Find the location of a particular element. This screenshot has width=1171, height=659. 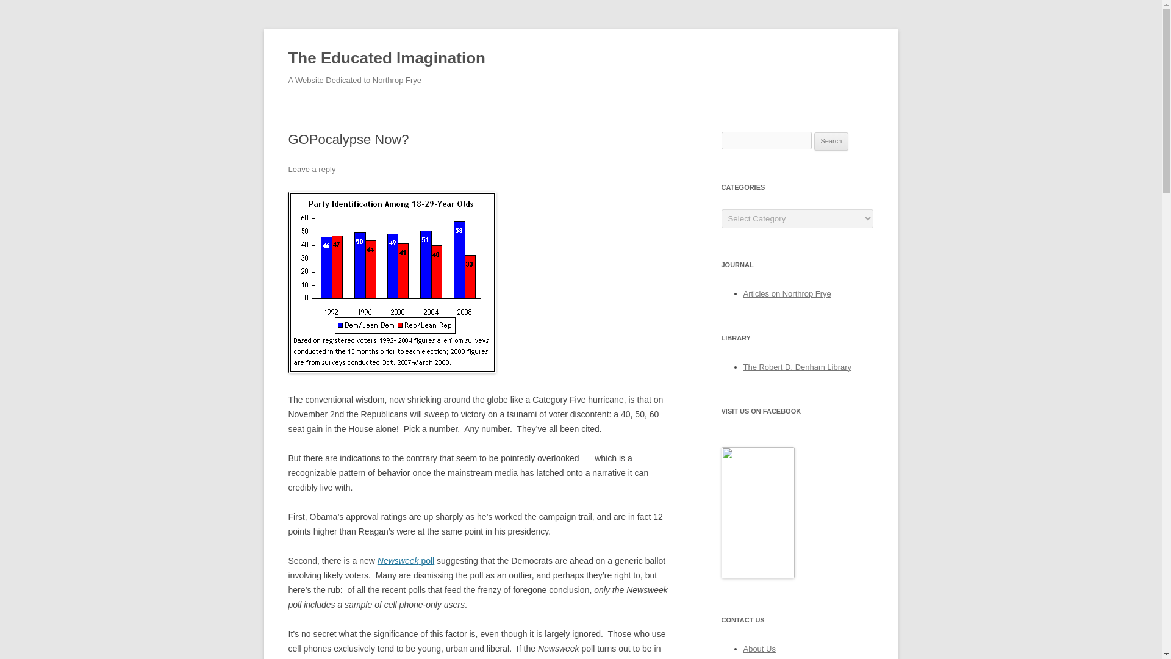

About Us is located at coordinates (759, 649).